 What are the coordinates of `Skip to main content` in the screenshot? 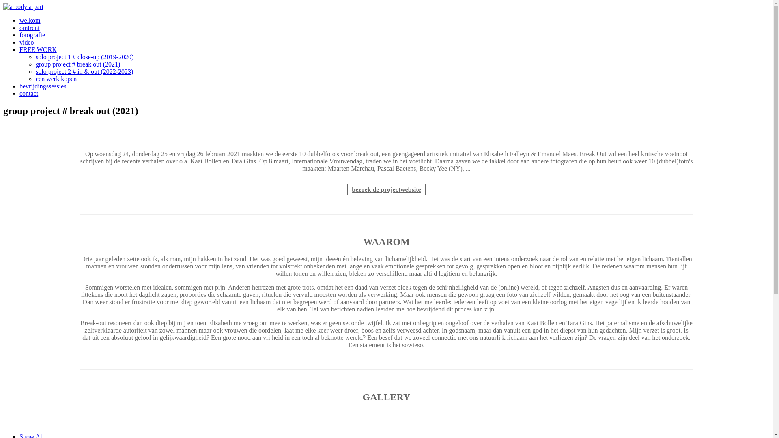 It's located at (3, 3).